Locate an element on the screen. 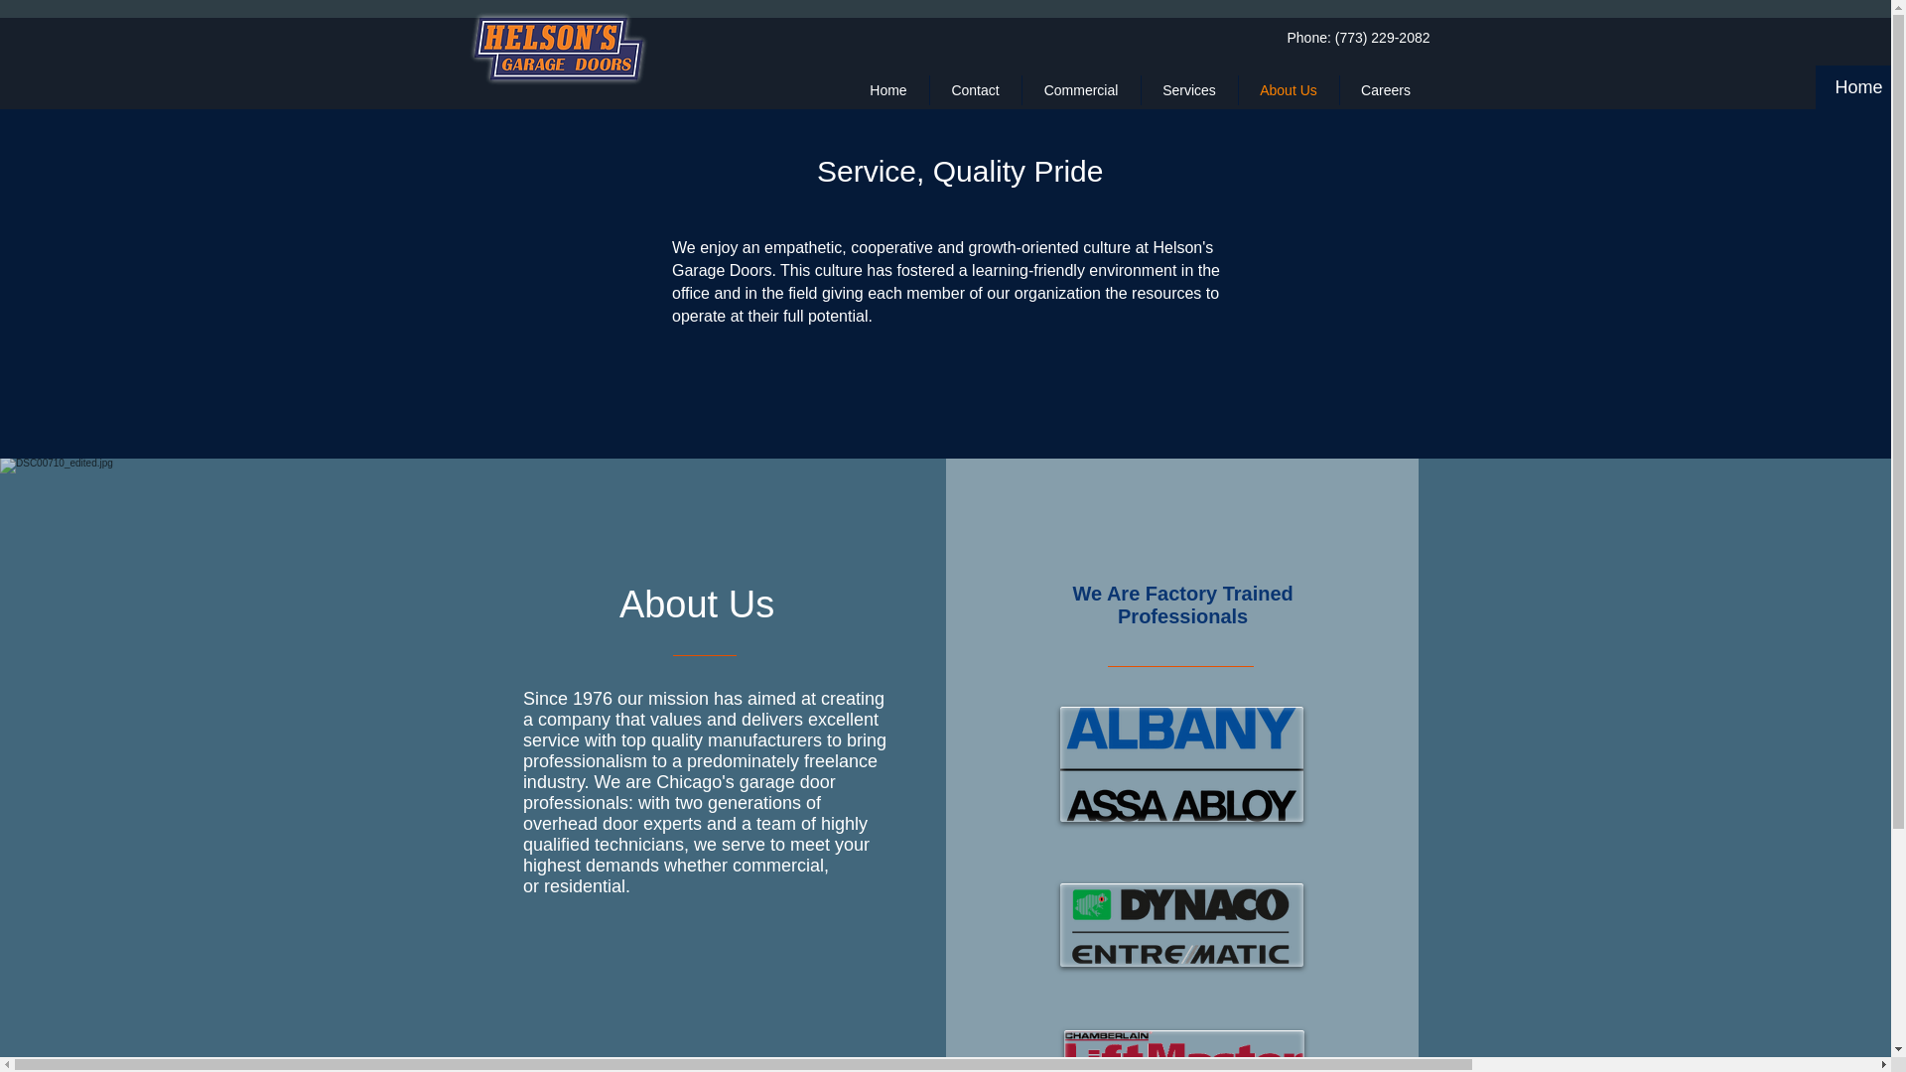 This screenshot has width=1906, height=1072. Careers is located at coordinates (1386, 89).